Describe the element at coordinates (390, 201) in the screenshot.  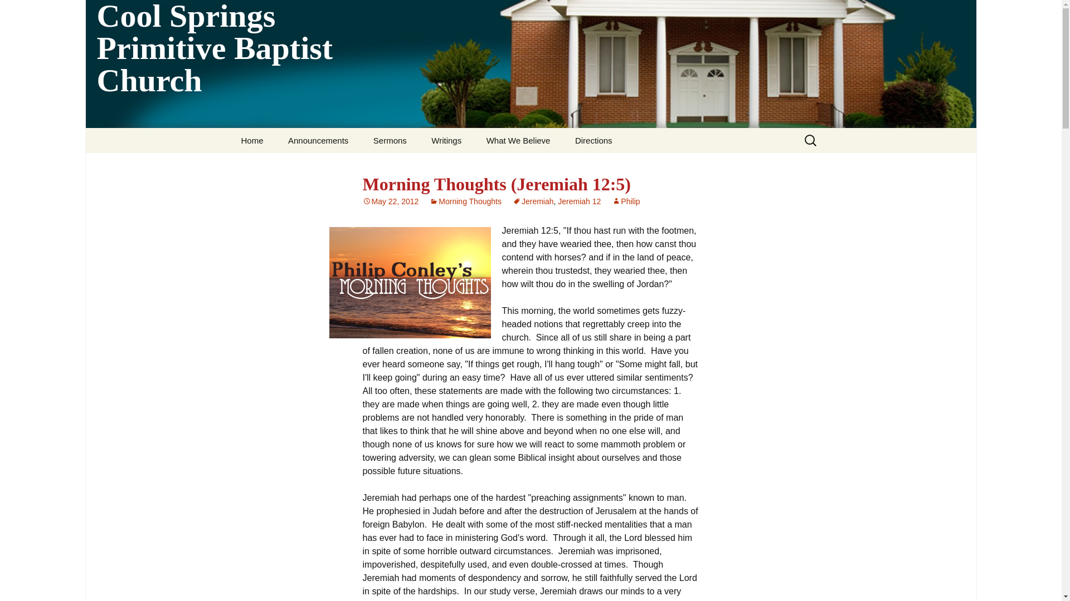
I see `May 22, 2012` at that location.